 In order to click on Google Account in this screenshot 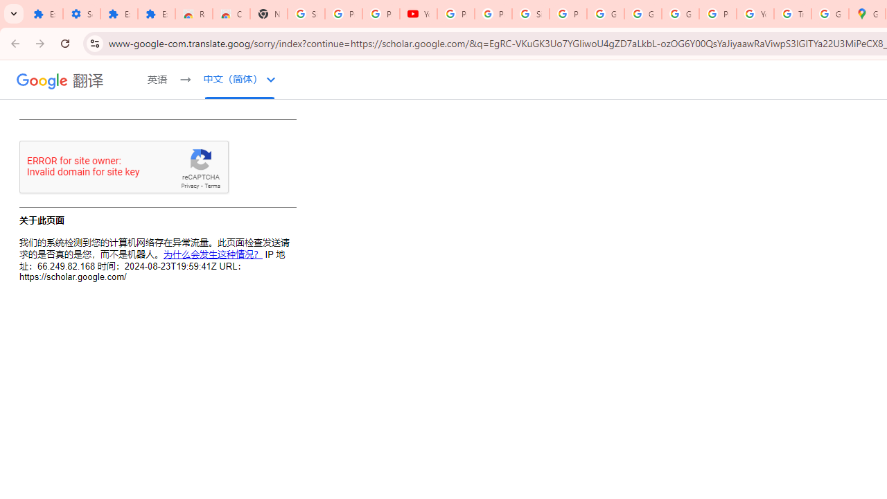, I will do `click(606, 14)`.